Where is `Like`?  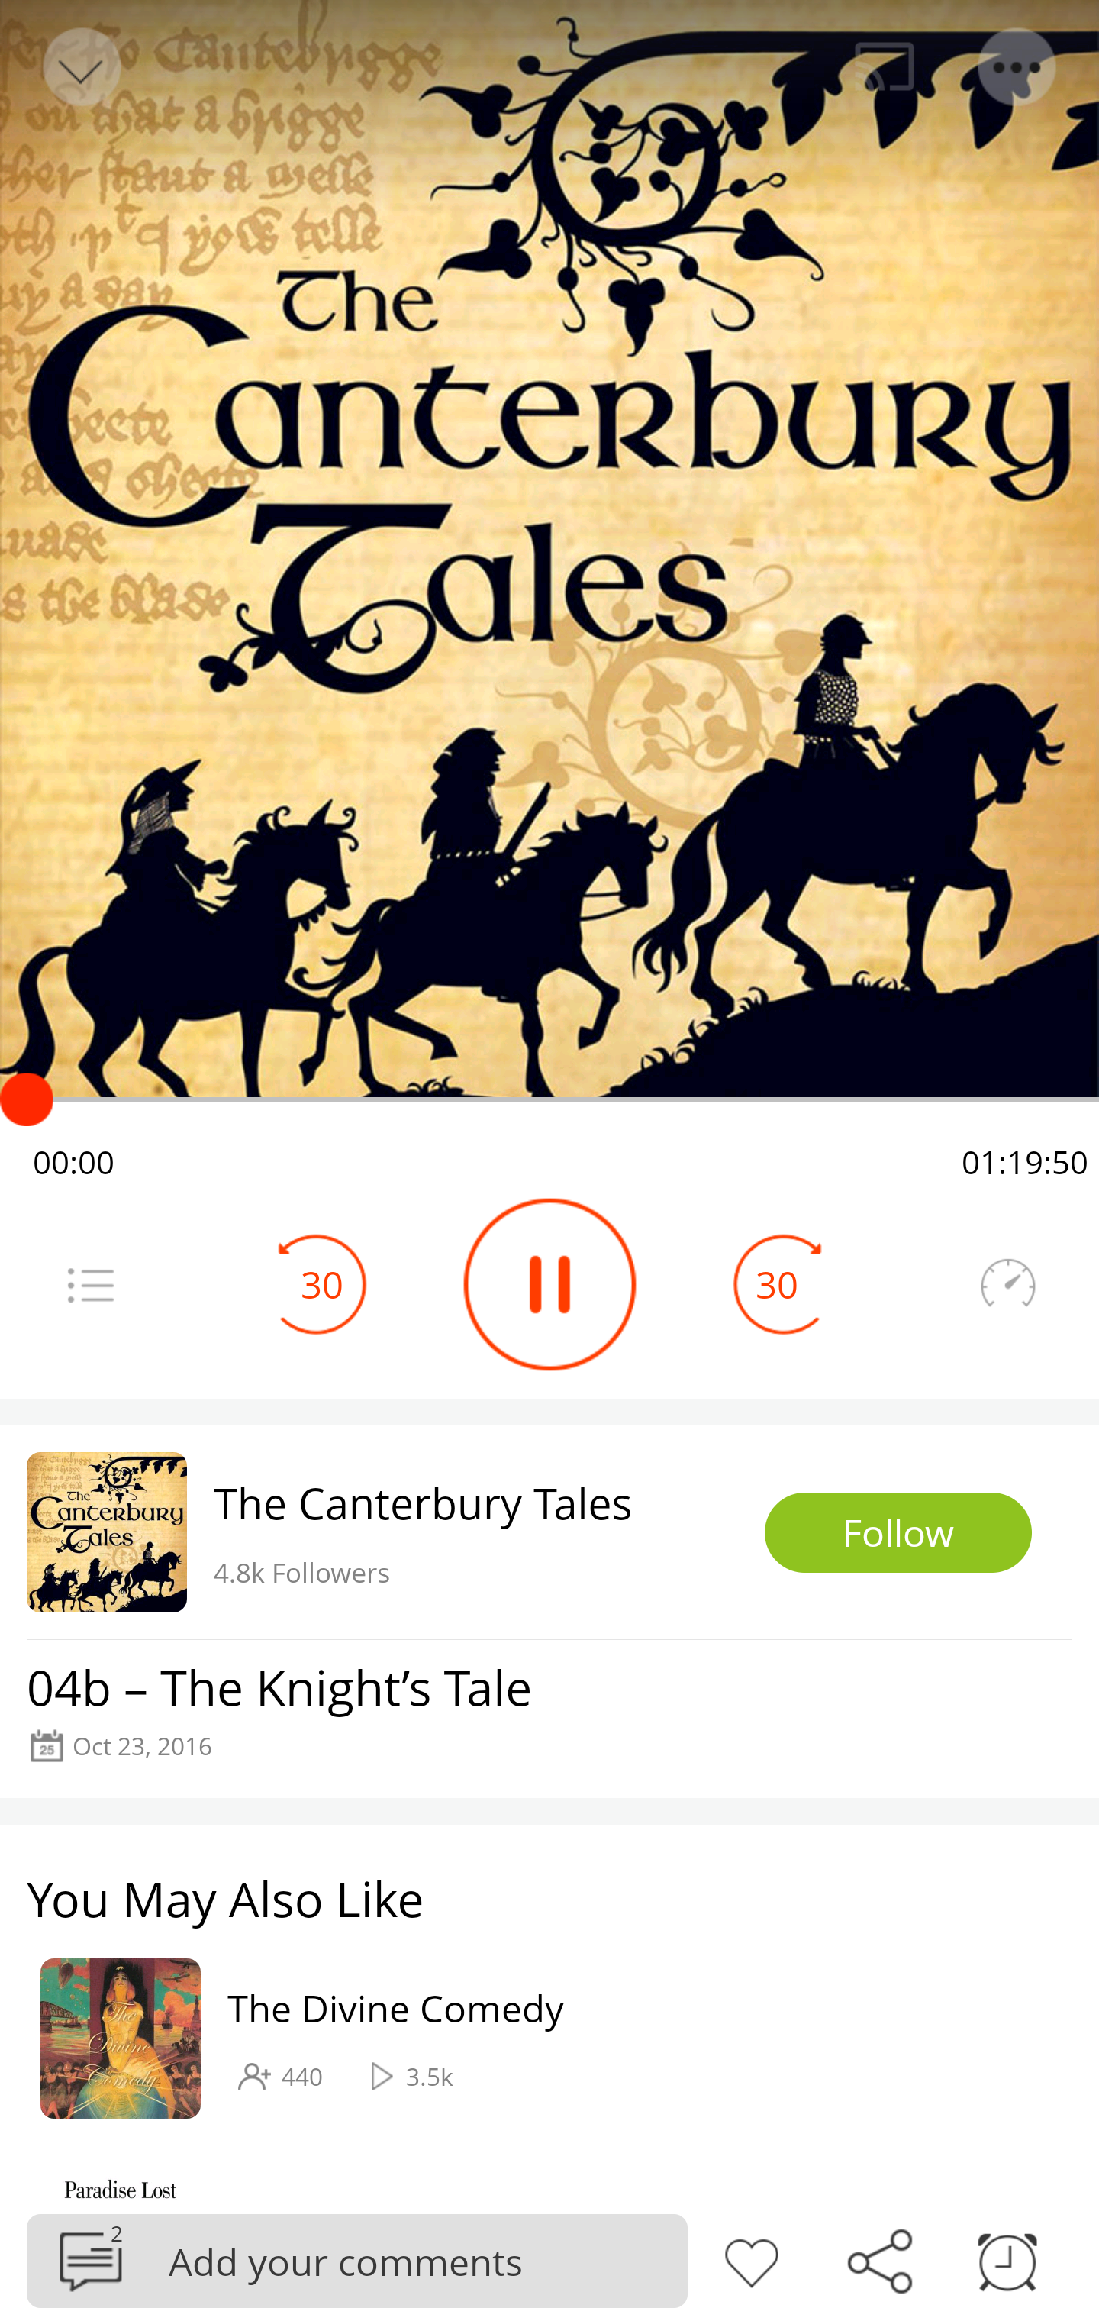
Like is located at coordinates (751, 2259).